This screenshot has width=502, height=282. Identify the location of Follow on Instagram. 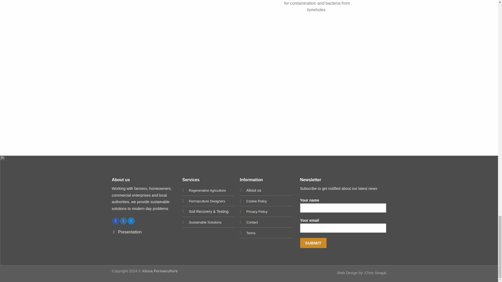
(123, 221).